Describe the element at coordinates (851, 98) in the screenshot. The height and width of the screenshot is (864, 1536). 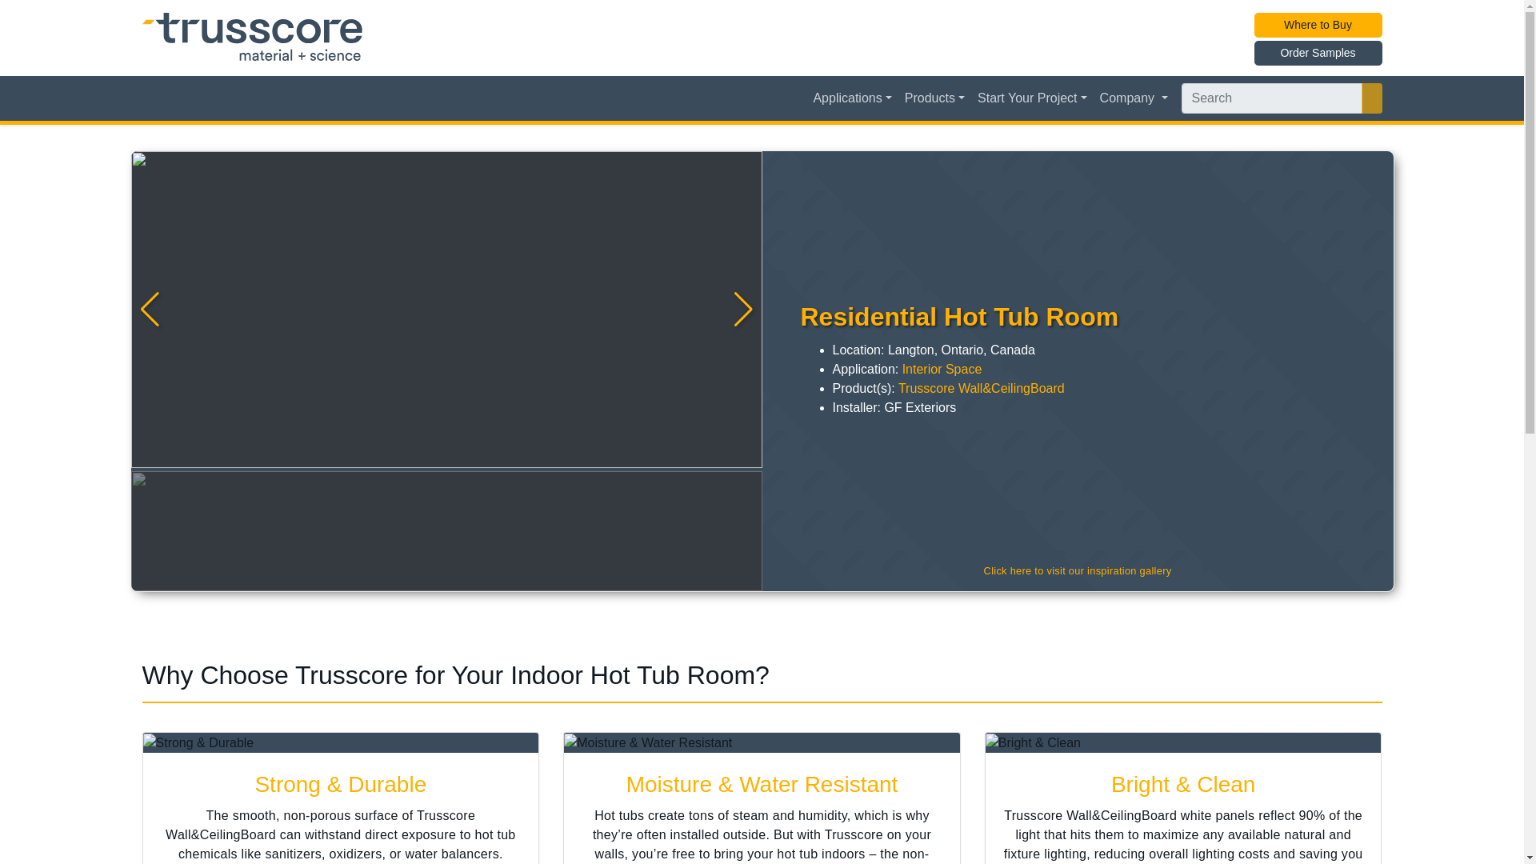
I see `Applications` at that location.